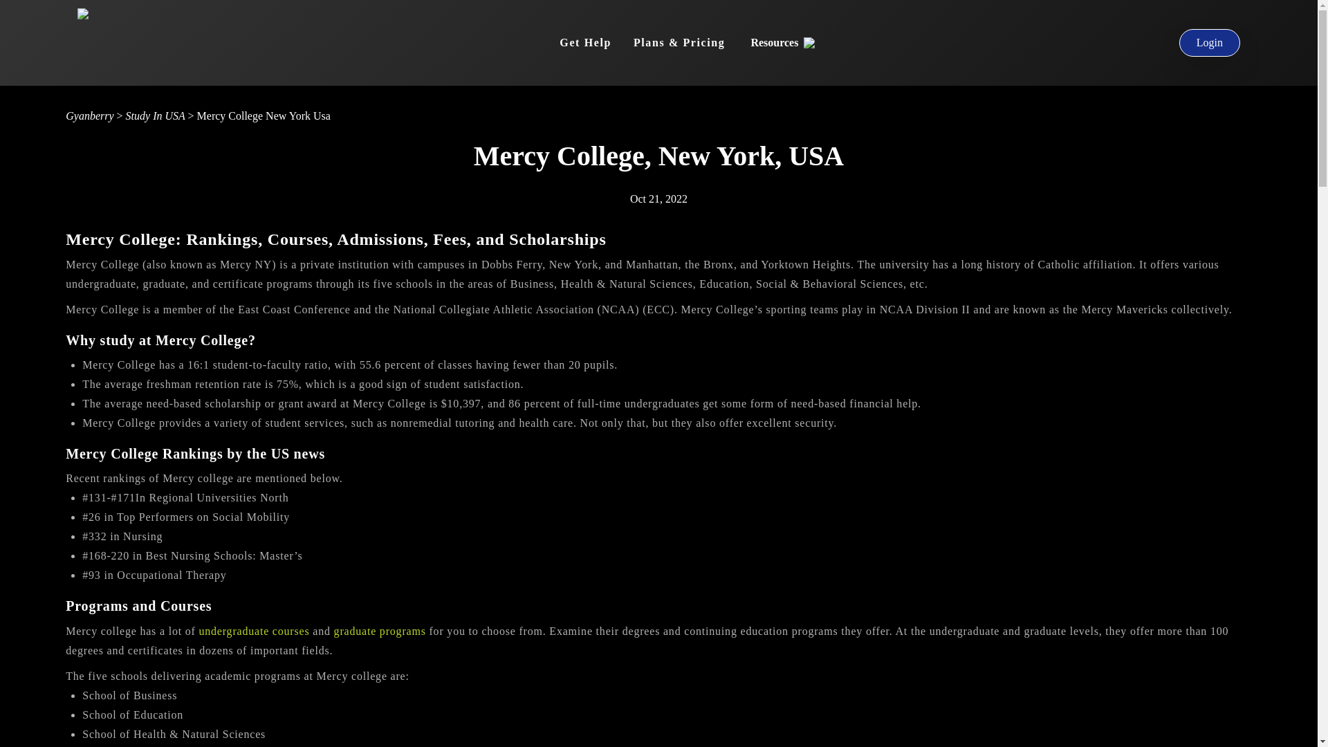 The width and height of the screenshot is (1328, 747). What do you see at coordinates (91, 116) in the screenshot?
I see `Gyanberry` at bounding box center [91, 116].